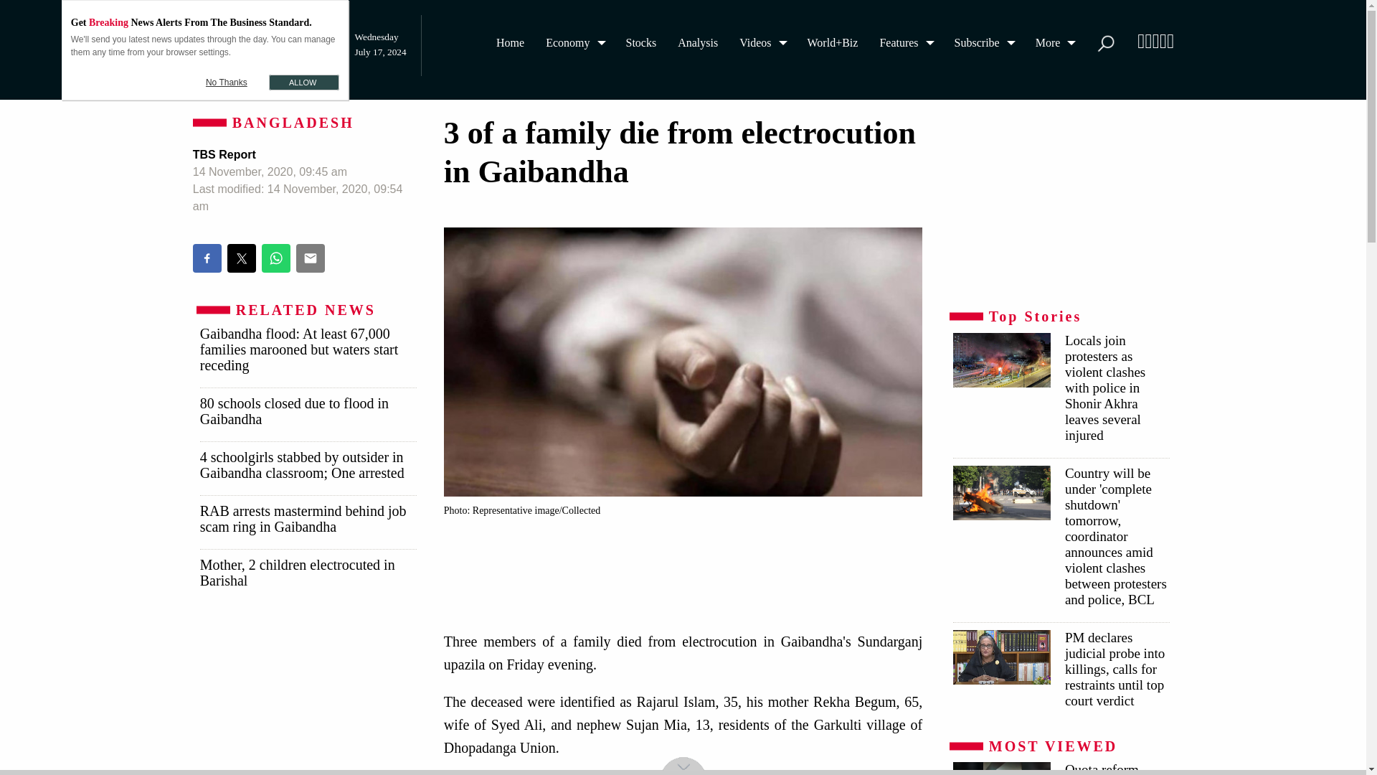 The width and height of the screenshot is (1377, 775). I want to click on No Thanks, so click(227, 82).